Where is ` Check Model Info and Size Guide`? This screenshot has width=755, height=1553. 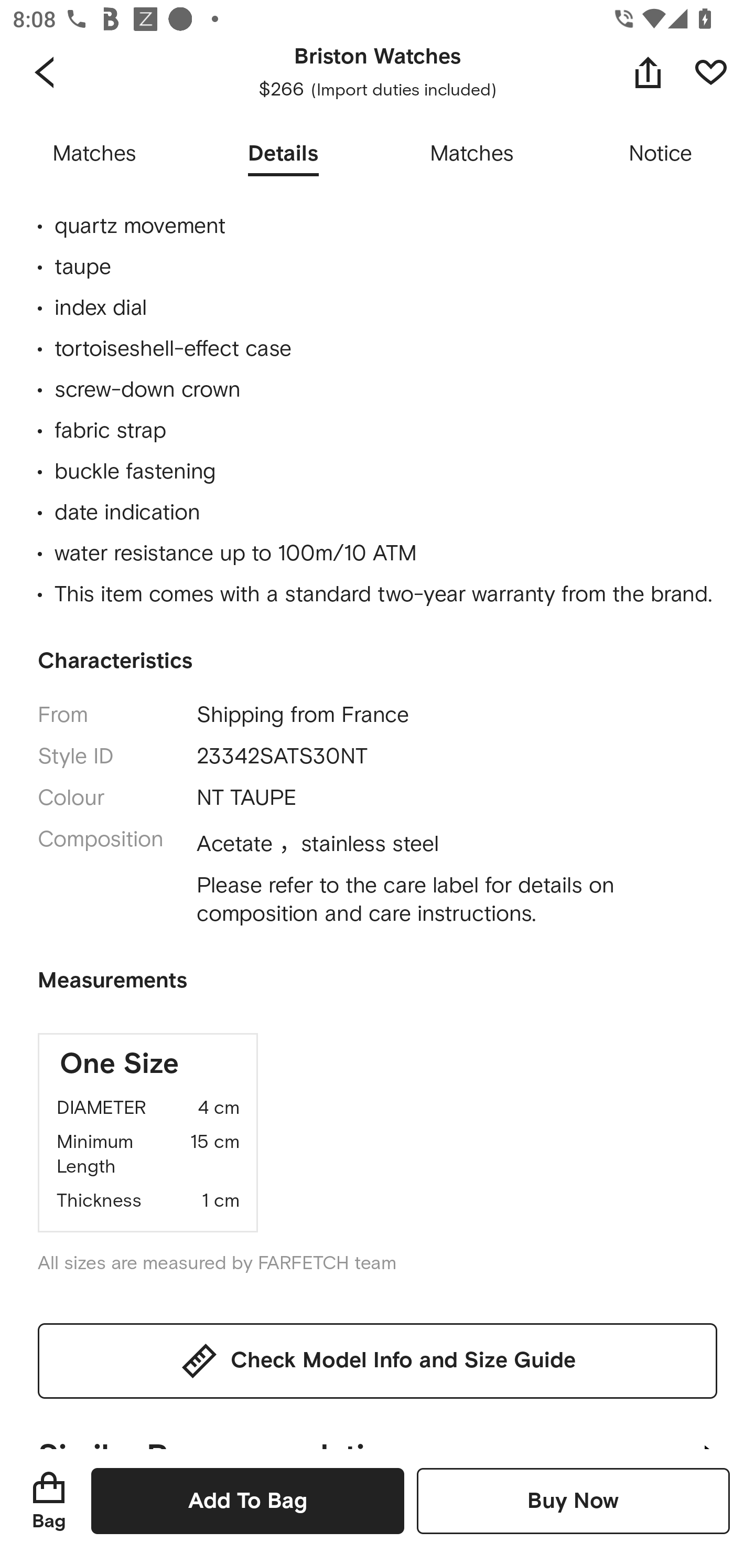
 Check Model Info and Size Guide is located at coordinates (377, 1361).